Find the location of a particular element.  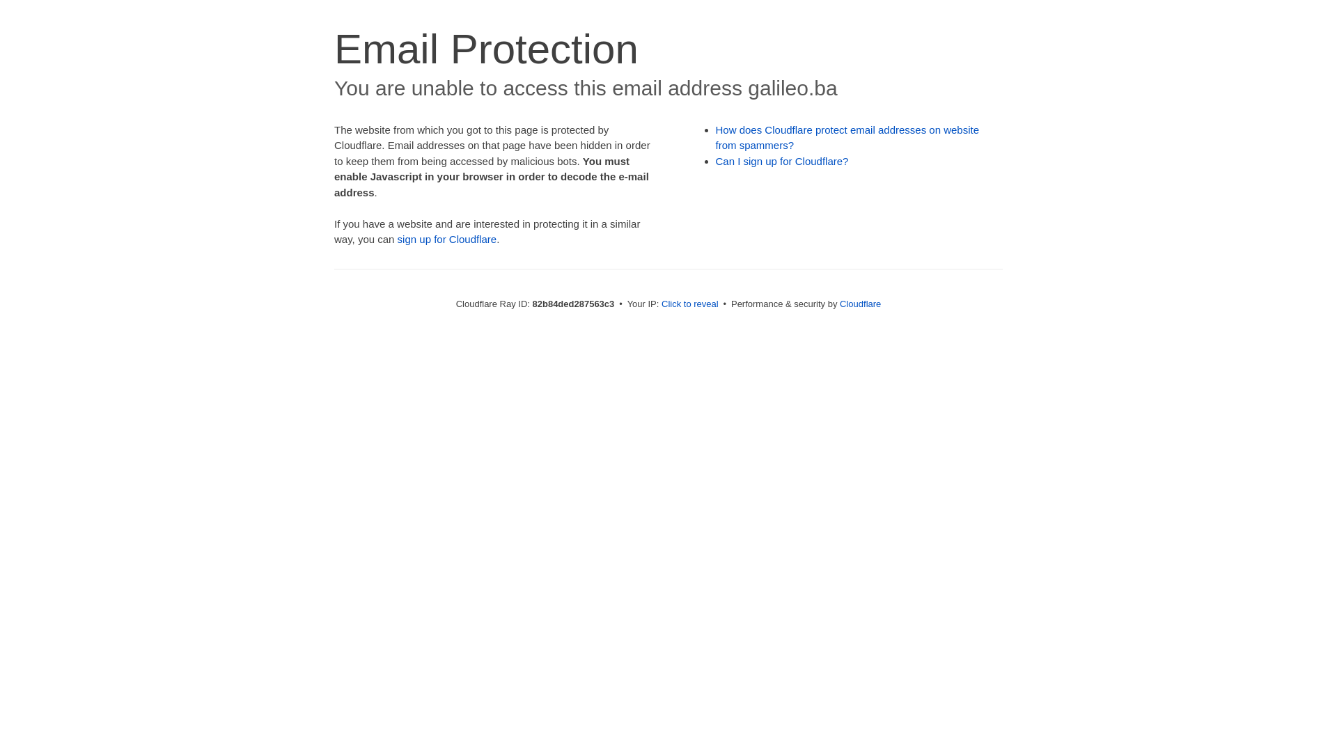

sign up for Cloudflare is located at coordinates (447, 240).